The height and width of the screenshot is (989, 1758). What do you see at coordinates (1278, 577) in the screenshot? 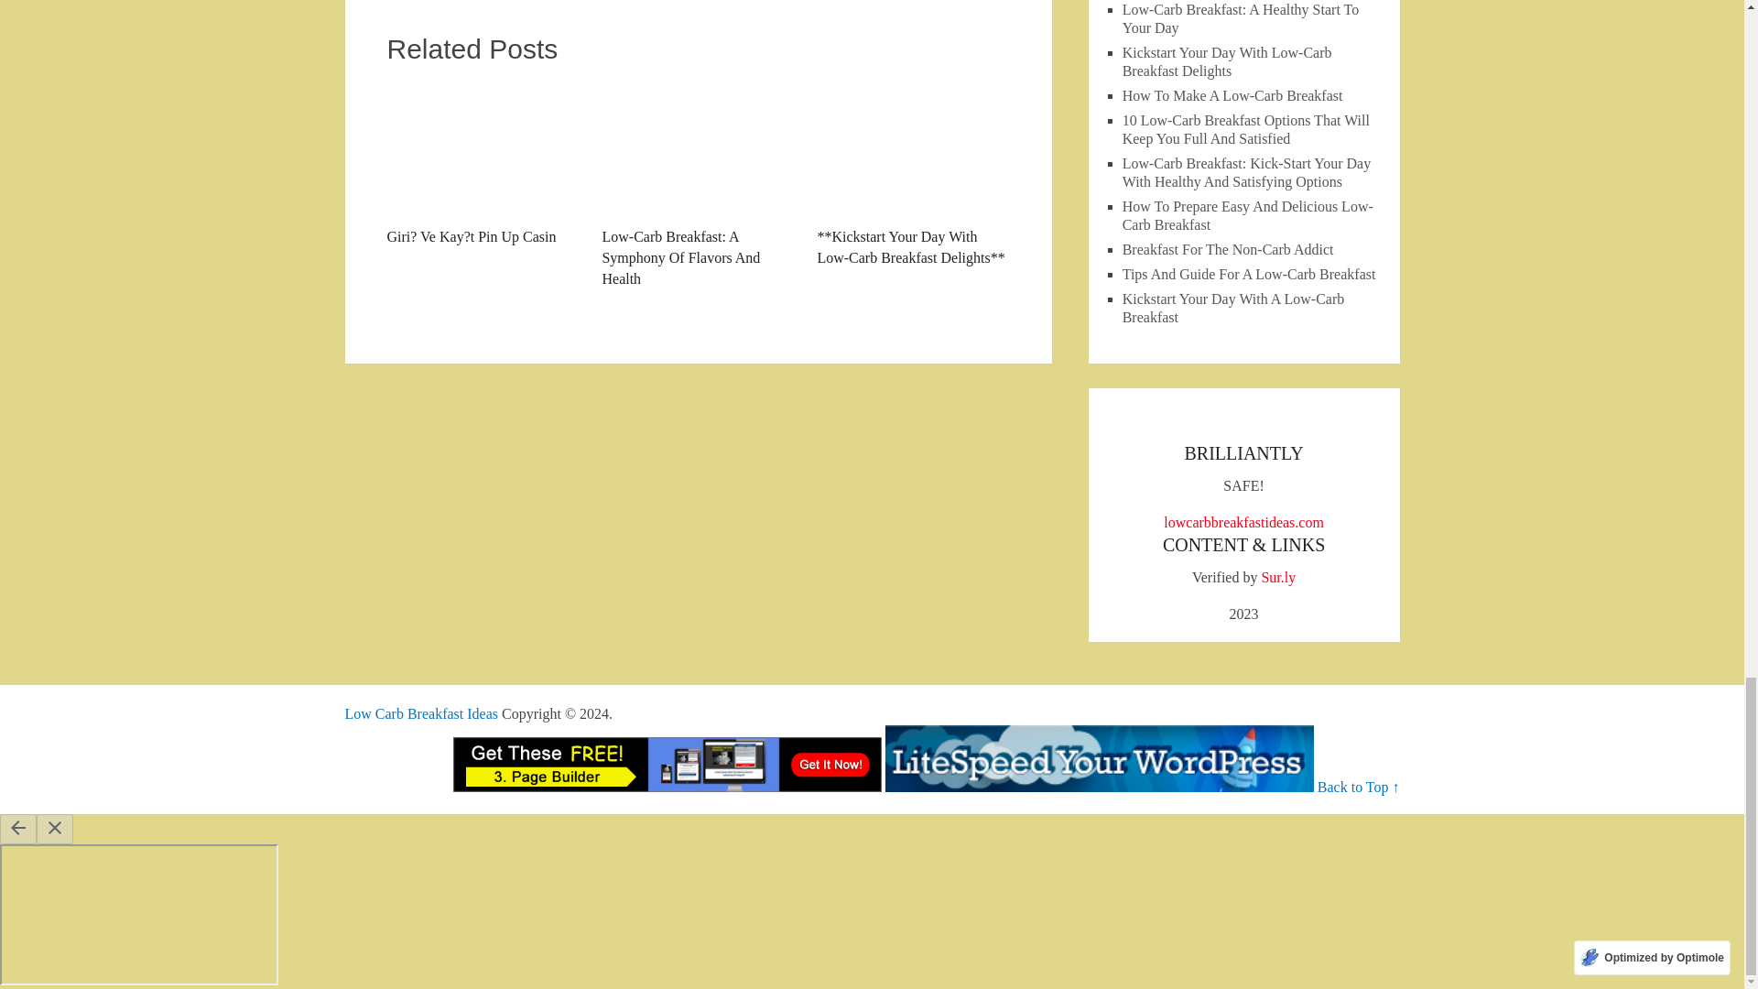
I see `Sur.ly` at bounding box center [1278, 577].